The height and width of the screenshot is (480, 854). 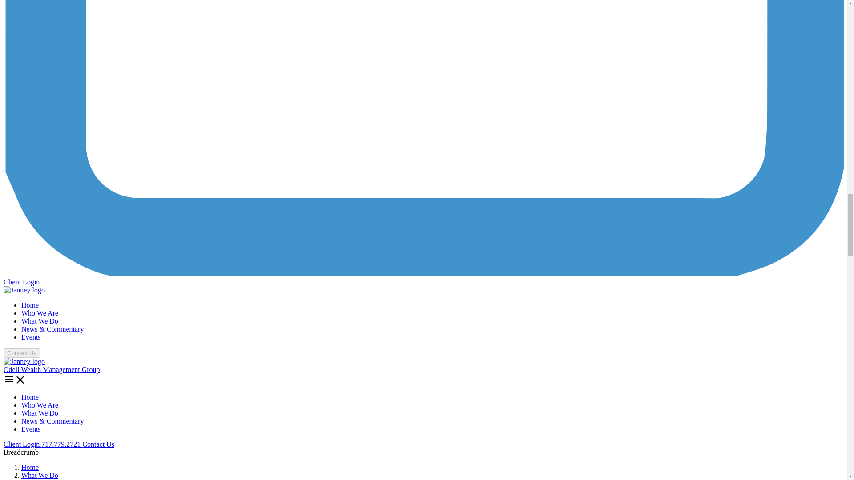 I want to click on Who We Are, so click(x=40, y=313).